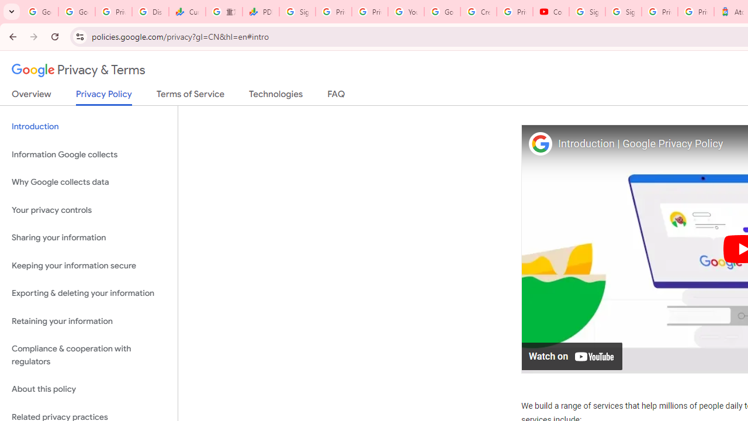 Image resolution: width=748 pixels, height=421 pixels. What do you see at coordinates (191, 96) in the screenshot?
I see `Terms of Service` at bounding box center [191, 96].